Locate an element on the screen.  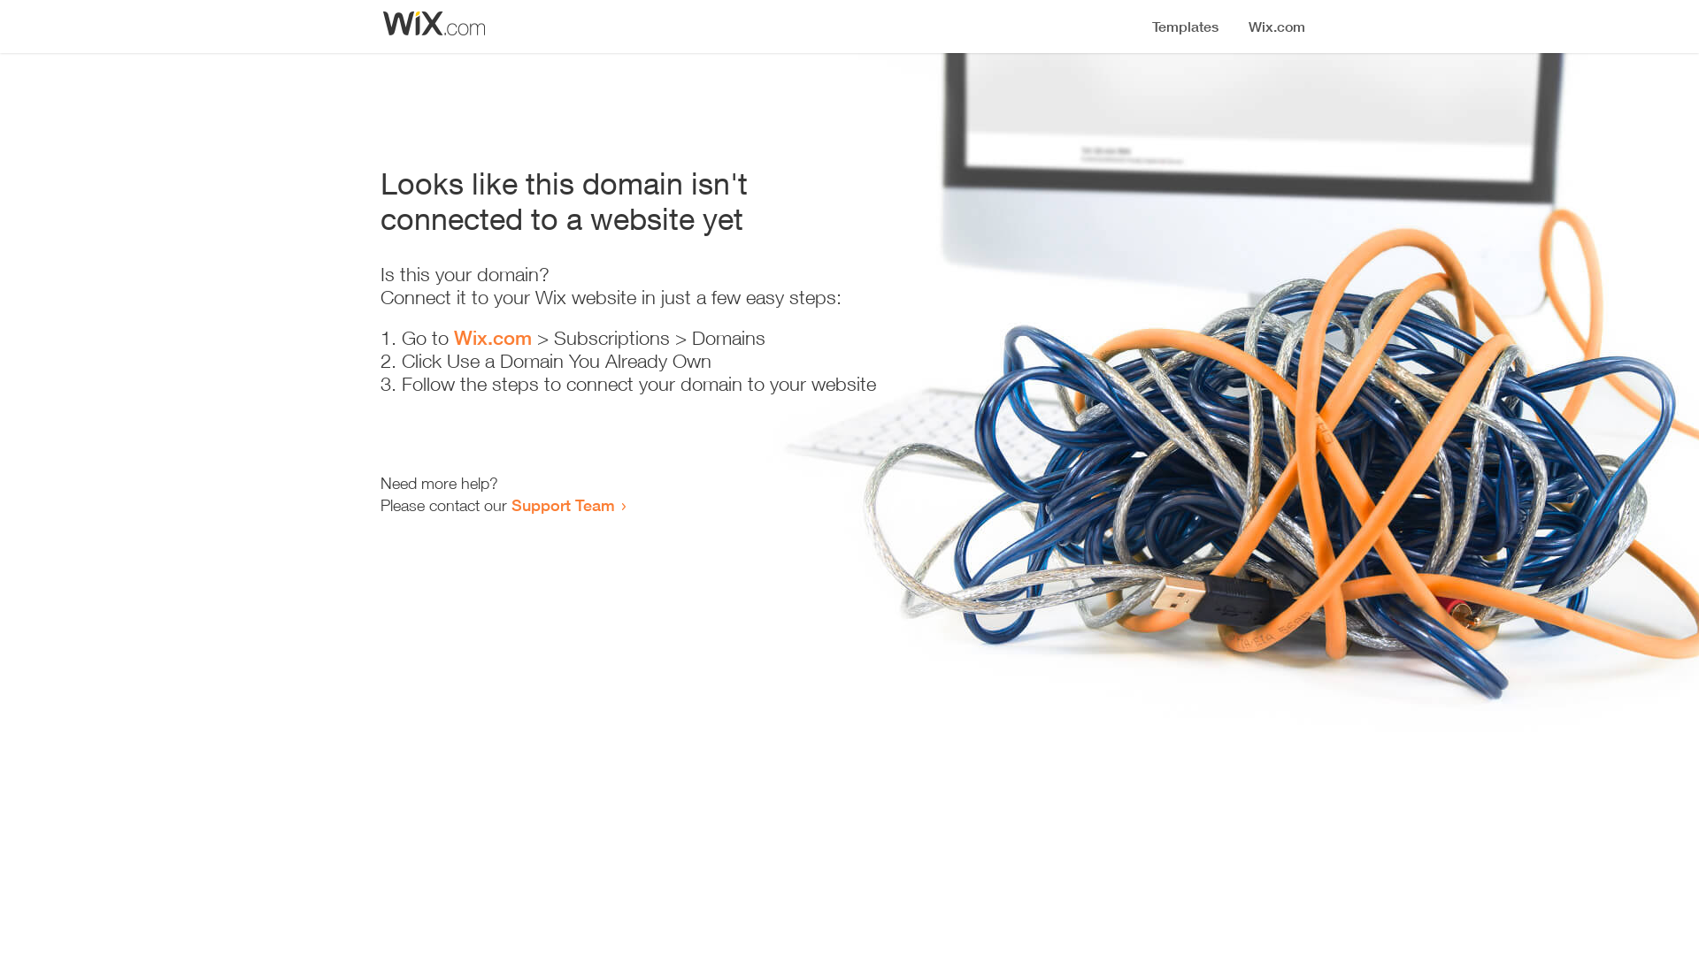
Wix.com is located at coordinates (493, 338).